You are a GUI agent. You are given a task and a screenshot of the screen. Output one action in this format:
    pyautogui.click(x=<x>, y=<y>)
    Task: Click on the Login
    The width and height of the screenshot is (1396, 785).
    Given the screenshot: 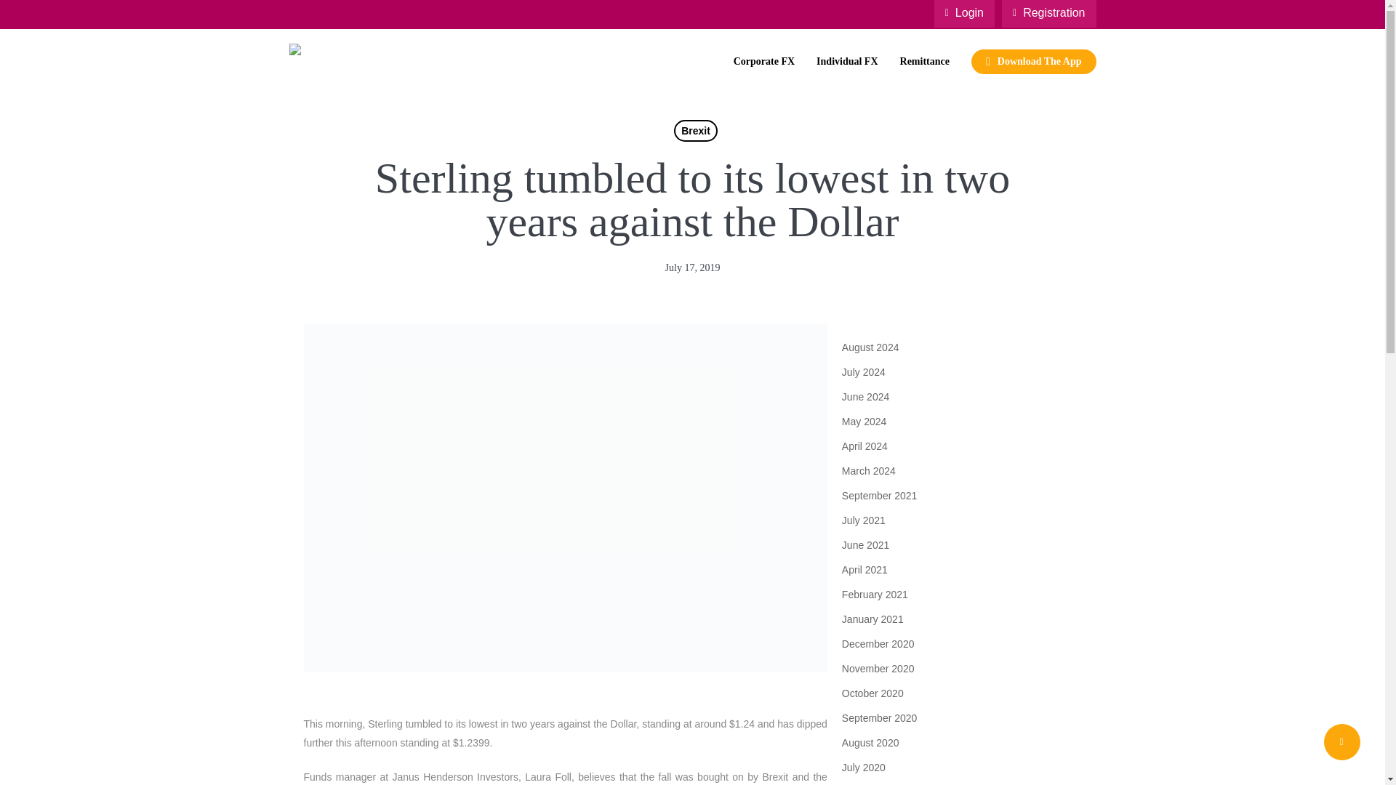 What is the action you would take?
    pyautogui.click(x=964, y=13)
    